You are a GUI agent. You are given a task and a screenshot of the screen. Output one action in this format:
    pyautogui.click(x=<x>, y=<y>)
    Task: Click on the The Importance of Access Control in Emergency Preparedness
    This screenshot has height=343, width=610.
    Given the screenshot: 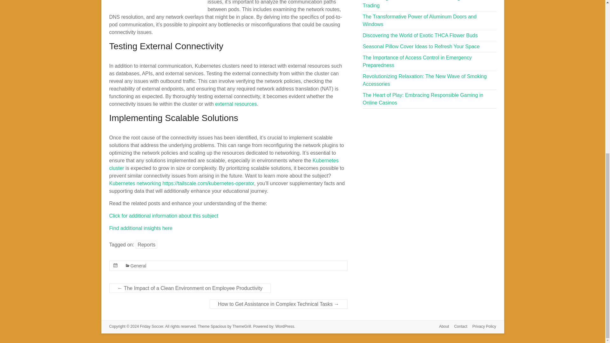 What is the action you would take?
    pyautogui.click(x=417, y=61)
    